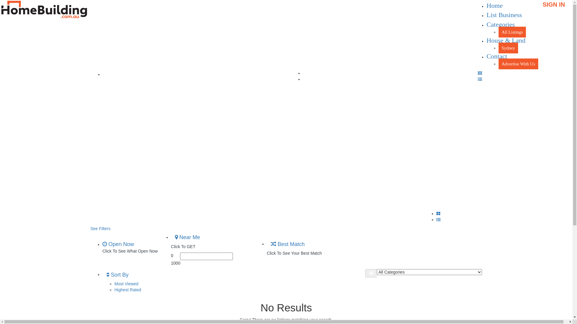  Describe the element at coordinates (512, 32) in the screenshot. I see `All Listings` at that location.